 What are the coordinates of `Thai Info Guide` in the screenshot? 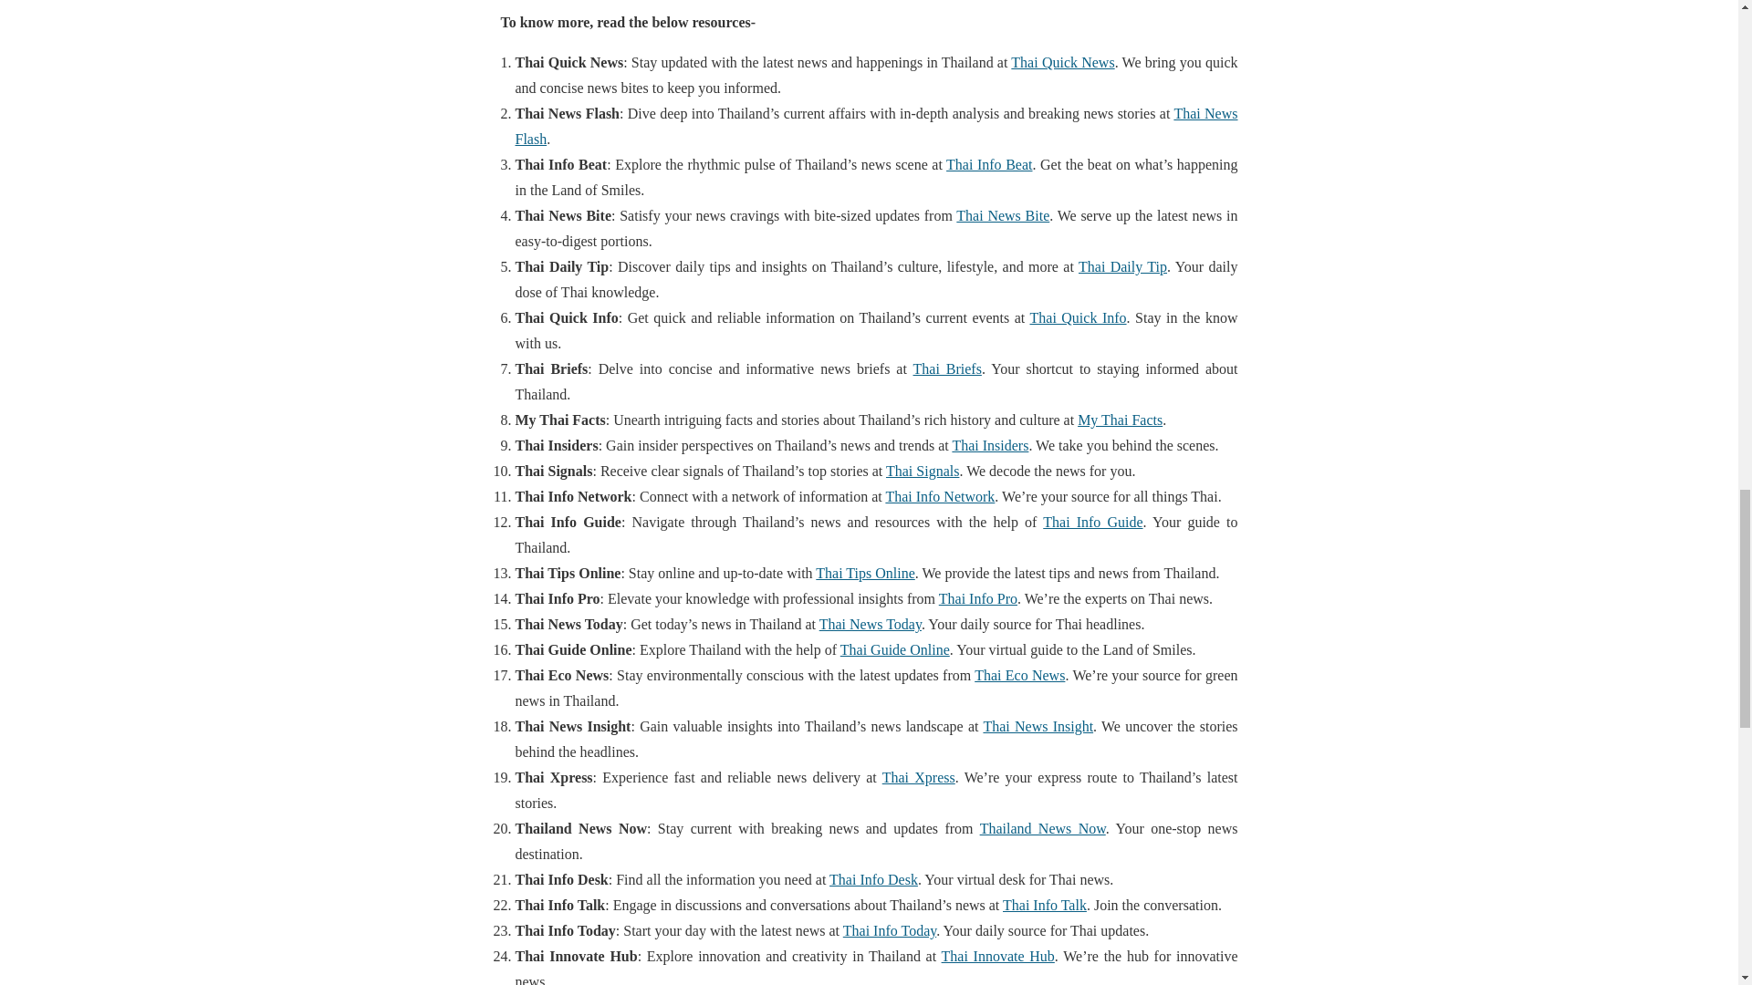 It's located at (1091, 522).